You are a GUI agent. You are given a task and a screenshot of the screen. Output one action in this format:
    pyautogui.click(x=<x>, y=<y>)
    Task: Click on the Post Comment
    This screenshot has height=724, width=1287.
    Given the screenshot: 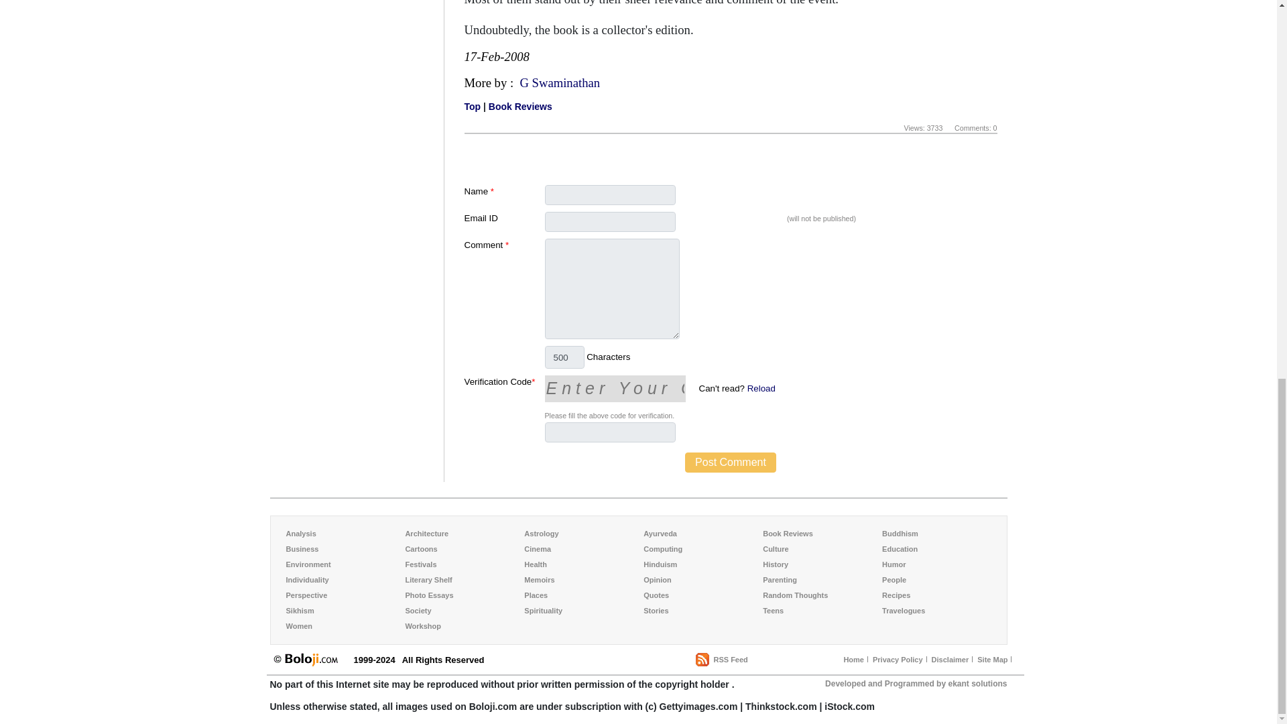 What is the action you would take?
    pyautogui.click(x=730, y=463)
    